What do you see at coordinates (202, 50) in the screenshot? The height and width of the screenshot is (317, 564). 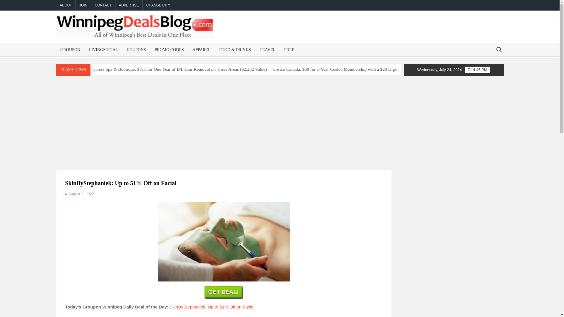 I see `APPAREL` at bounding box center [202, 50].